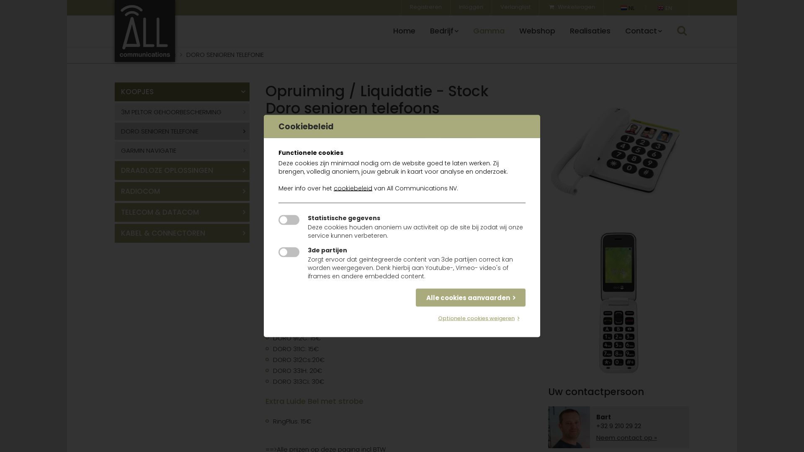  I want to click on DORO SENIOREN TELEFONIE, so click(225, 54).